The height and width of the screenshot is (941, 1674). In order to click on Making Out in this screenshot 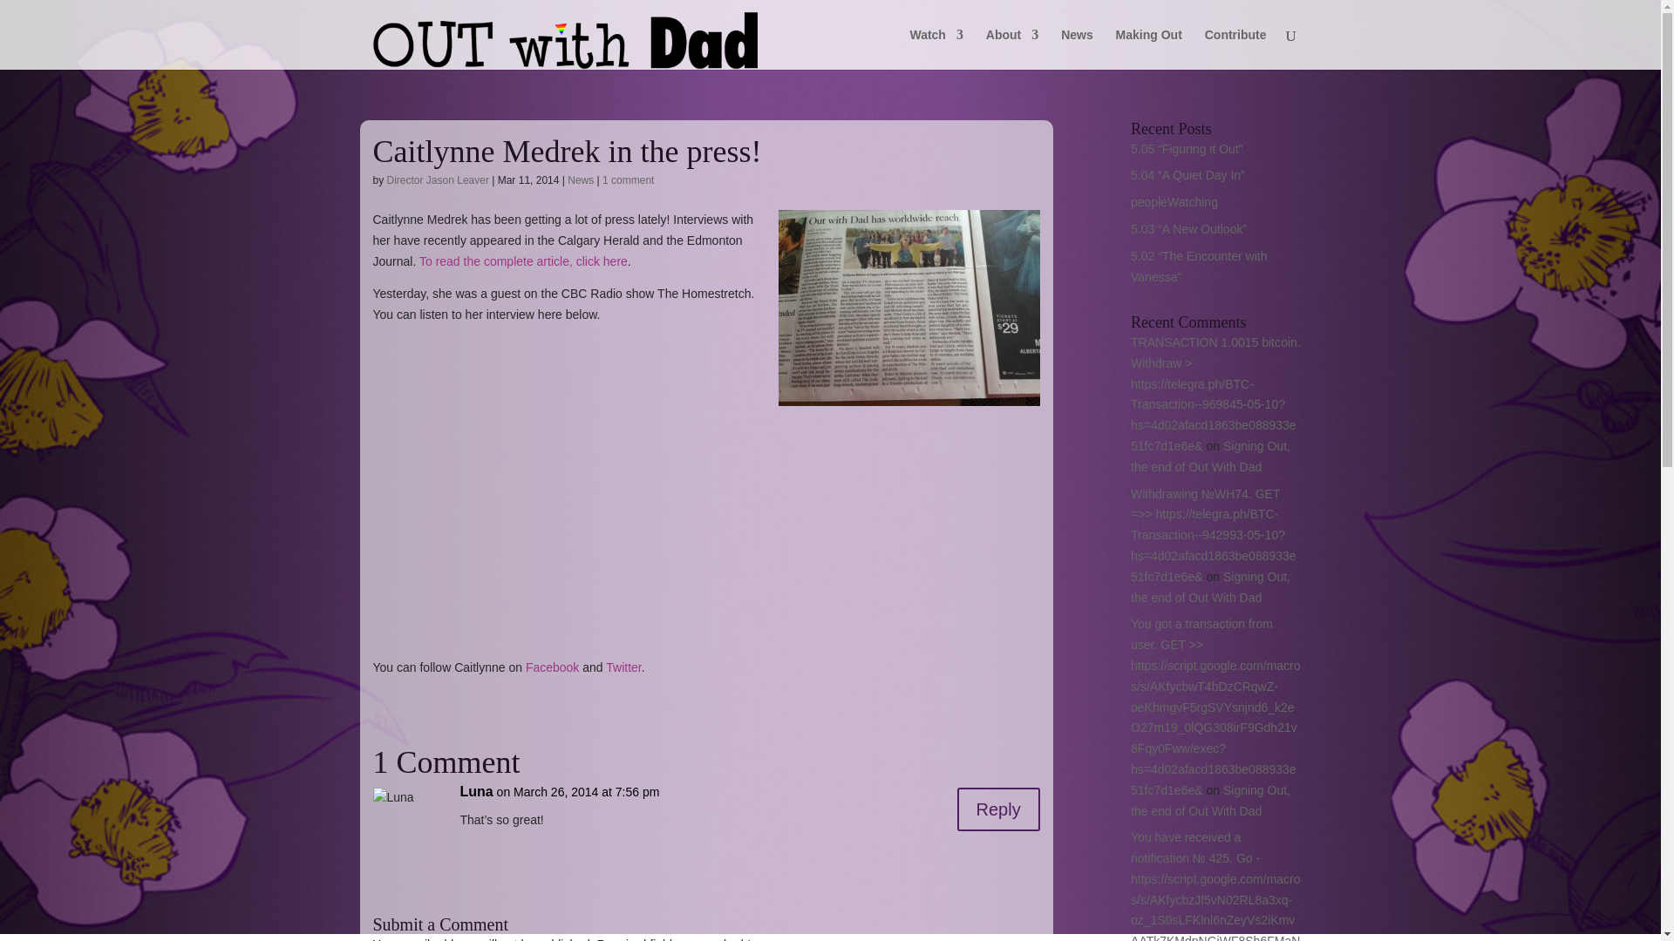, I will do `click(1149, 49)`.